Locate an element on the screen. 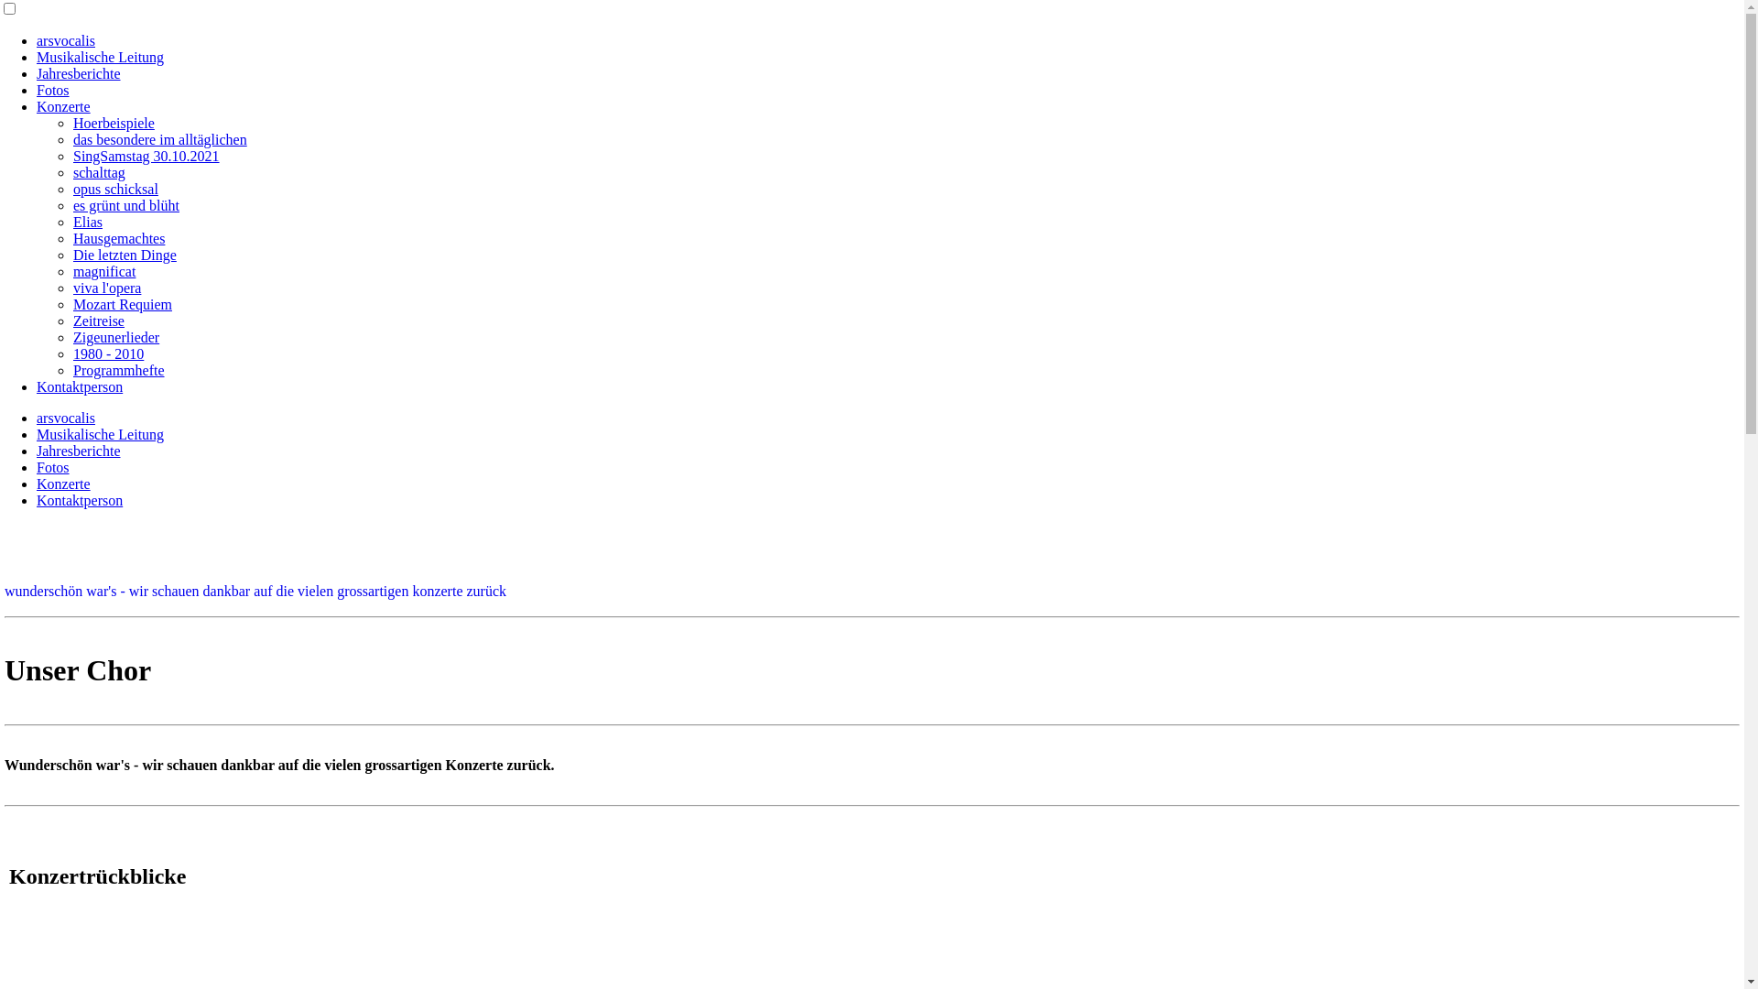  Jahresberichte is located at coordinates (79, 73).